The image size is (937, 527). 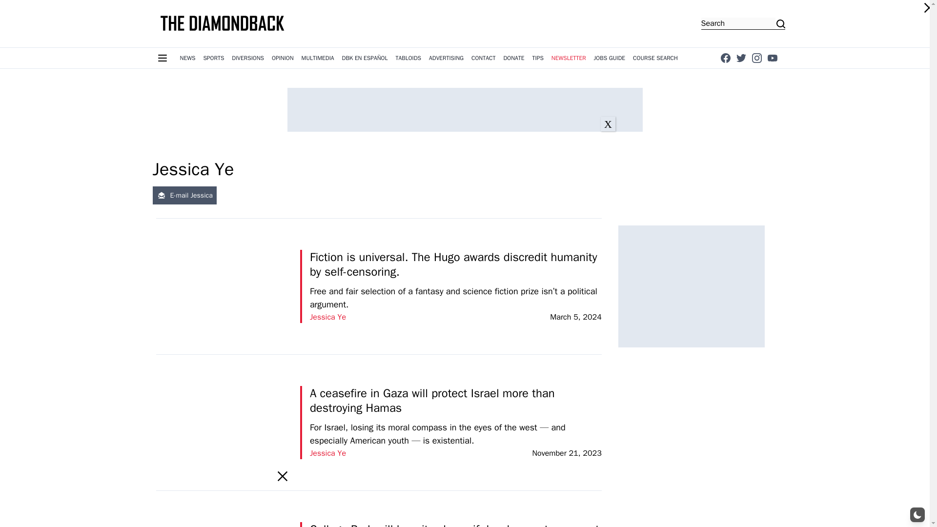 I want to click on TABLOIDS, so click(x=408, y=58).